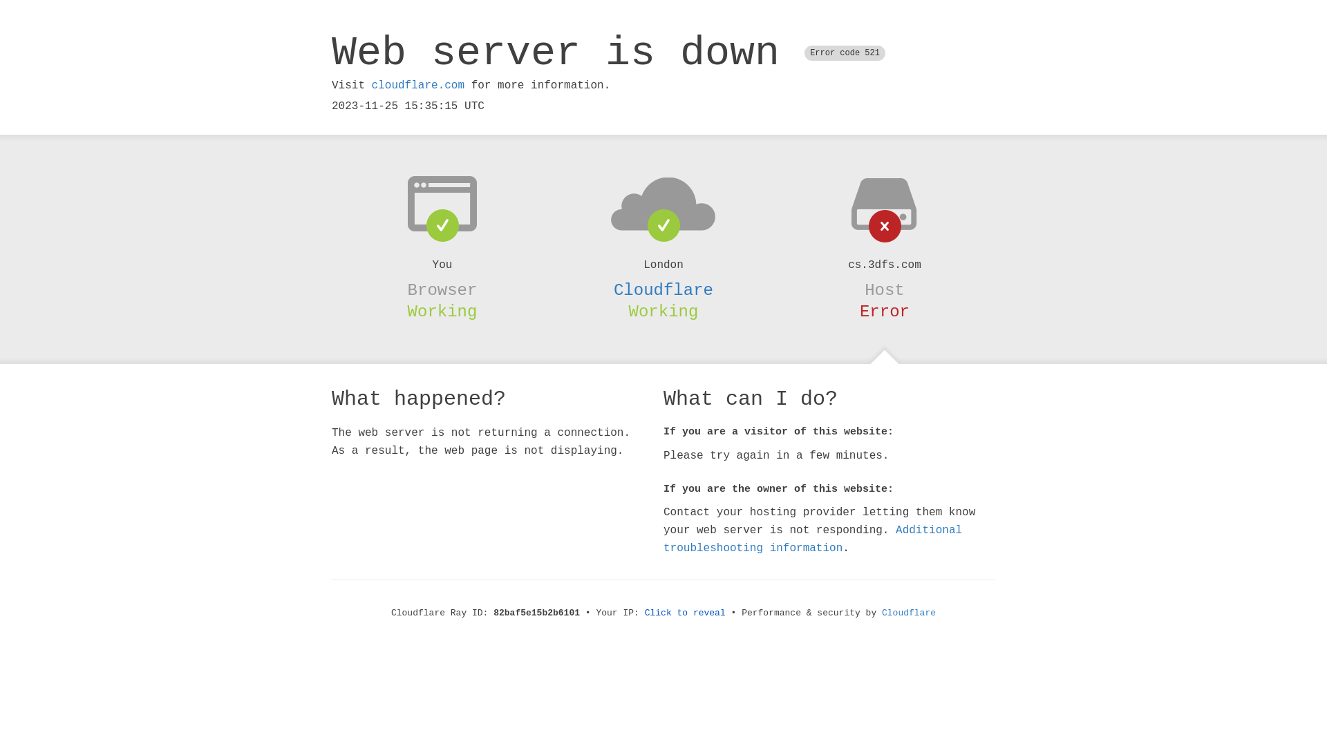 This screenshot has width=1327, height=746. I want to click on Click to reveal, so click(686, 613).